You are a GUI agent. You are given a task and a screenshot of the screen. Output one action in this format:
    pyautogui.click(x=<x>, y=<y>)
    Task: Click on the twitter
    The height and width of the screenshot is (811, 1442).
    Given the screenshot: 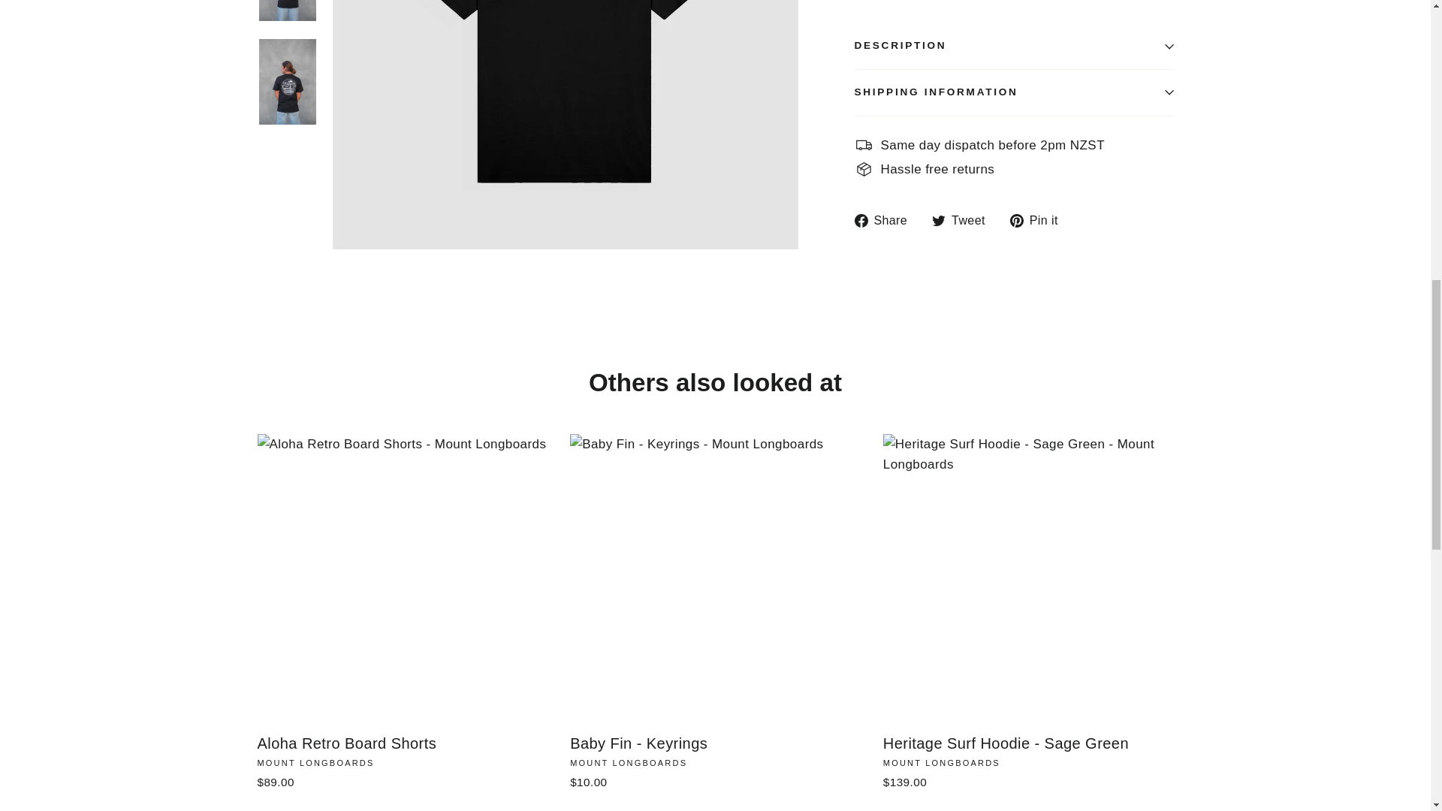 What is the action you would take?
    pyautogui.click(x=939, y=221)
    